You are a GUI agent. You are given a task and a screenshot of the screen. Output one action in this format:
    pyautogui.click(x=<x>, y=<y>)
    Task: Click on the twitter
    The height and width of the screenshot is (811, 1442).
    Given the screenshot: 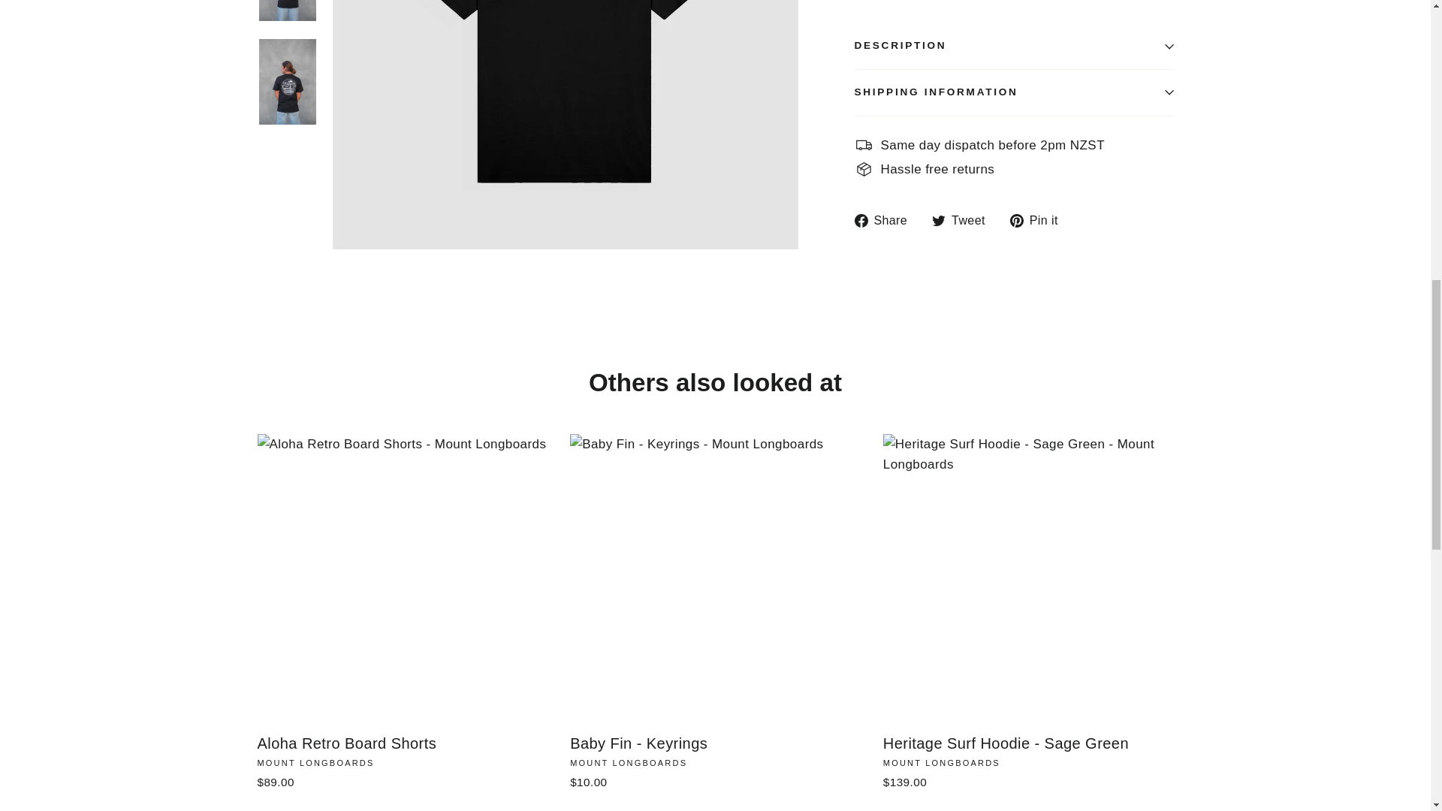 What is the action you would take?
    pyautogui.click(x=939, y=221)
    